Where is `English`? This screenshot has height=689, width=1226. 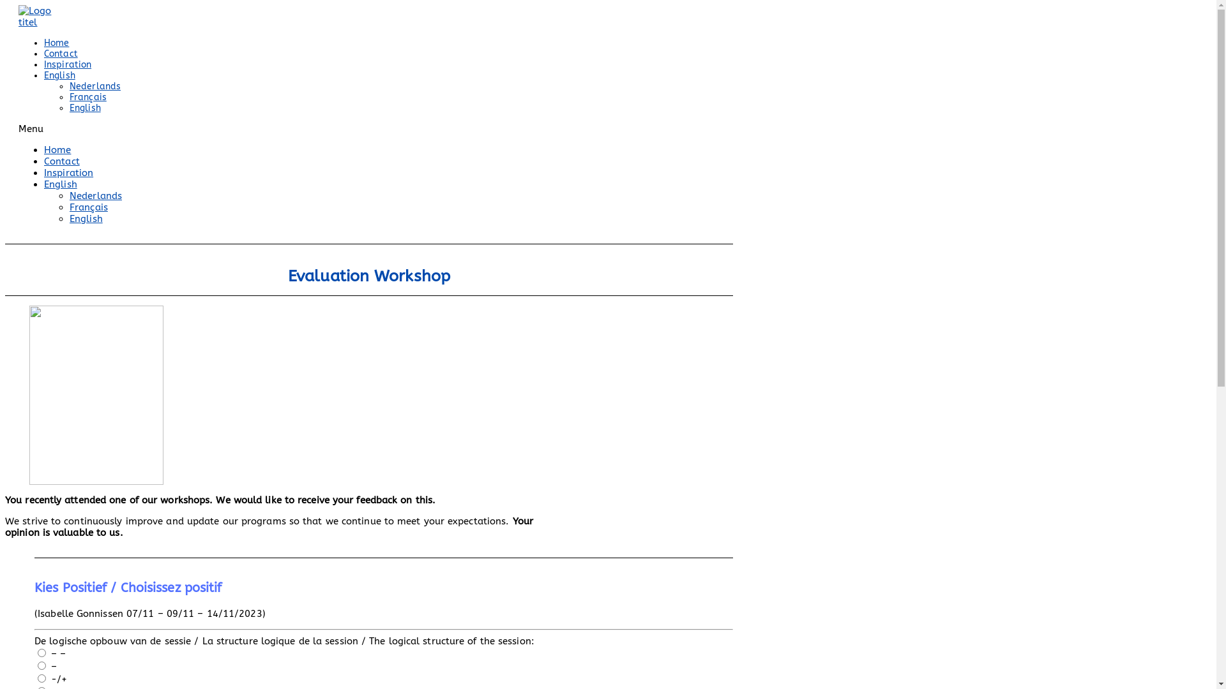 English is located at coordinates (86, 219).